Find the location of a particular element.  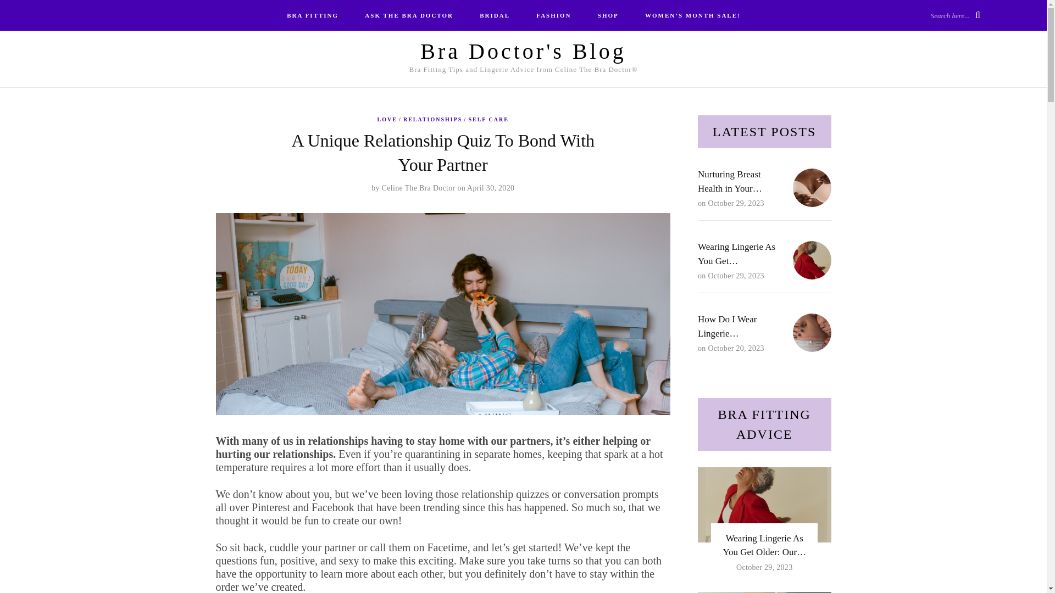

BRA FITTING is located at coordinates (312, 15).